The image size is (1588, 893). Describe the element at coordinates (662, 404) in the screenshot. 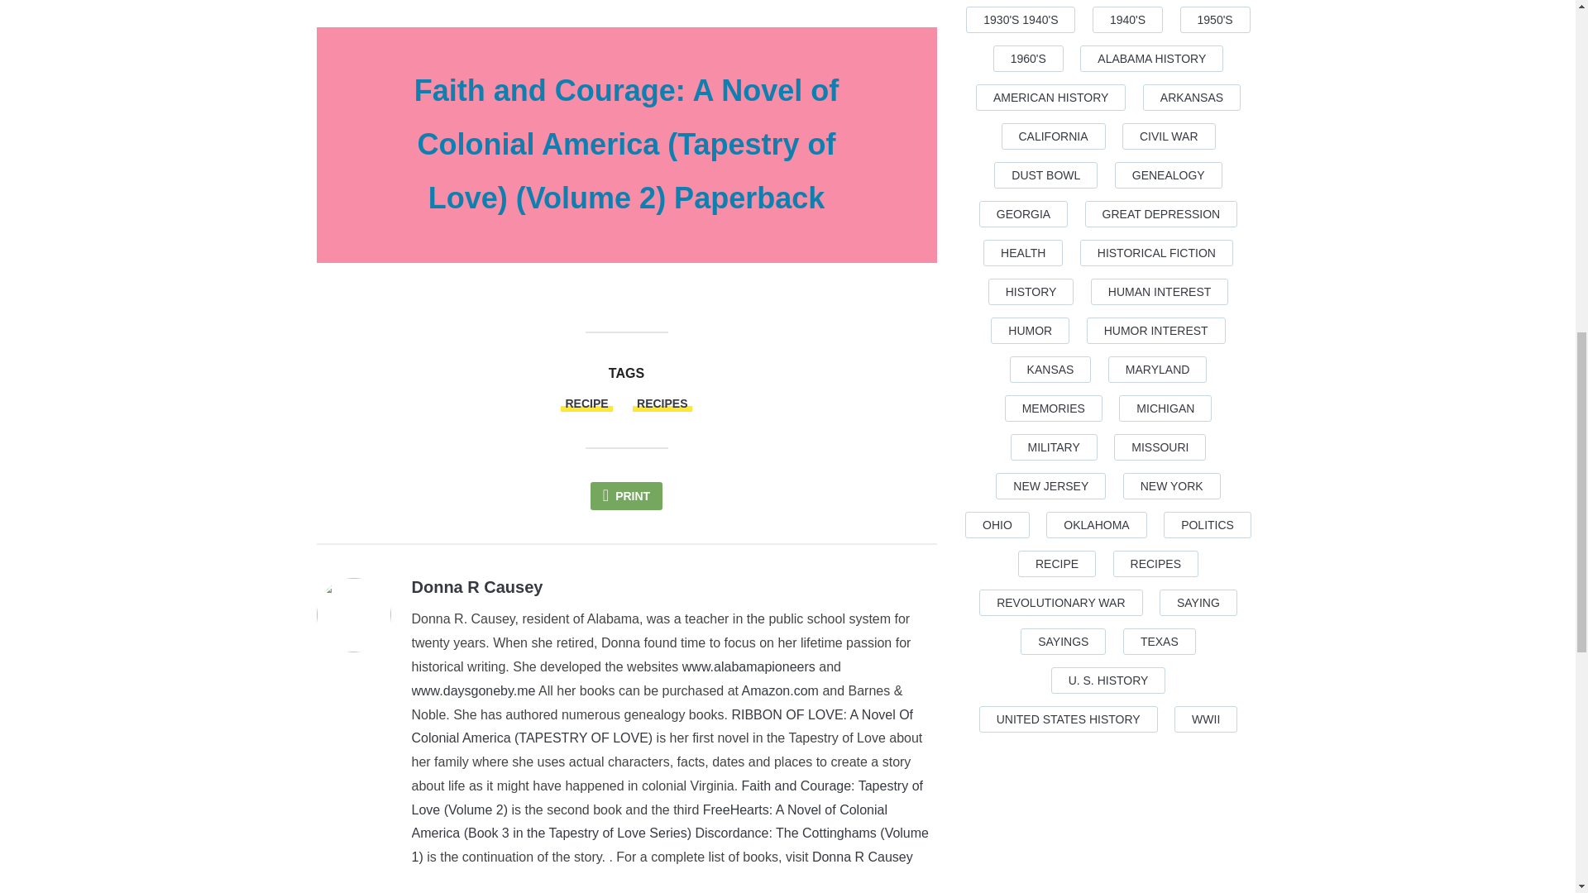

I see `RECIPES` at that location.